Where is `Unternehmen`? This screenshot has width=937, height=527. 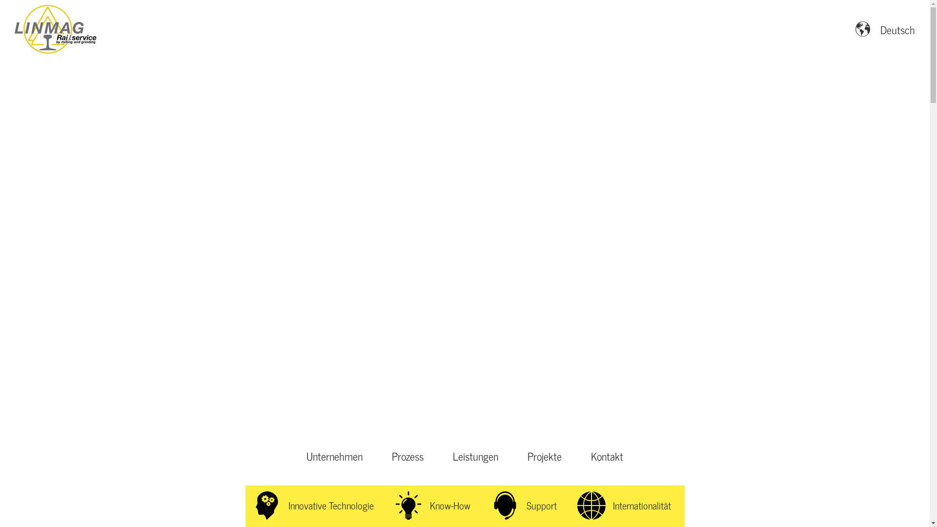 Unternehmen is located at coordinates (335, 456).